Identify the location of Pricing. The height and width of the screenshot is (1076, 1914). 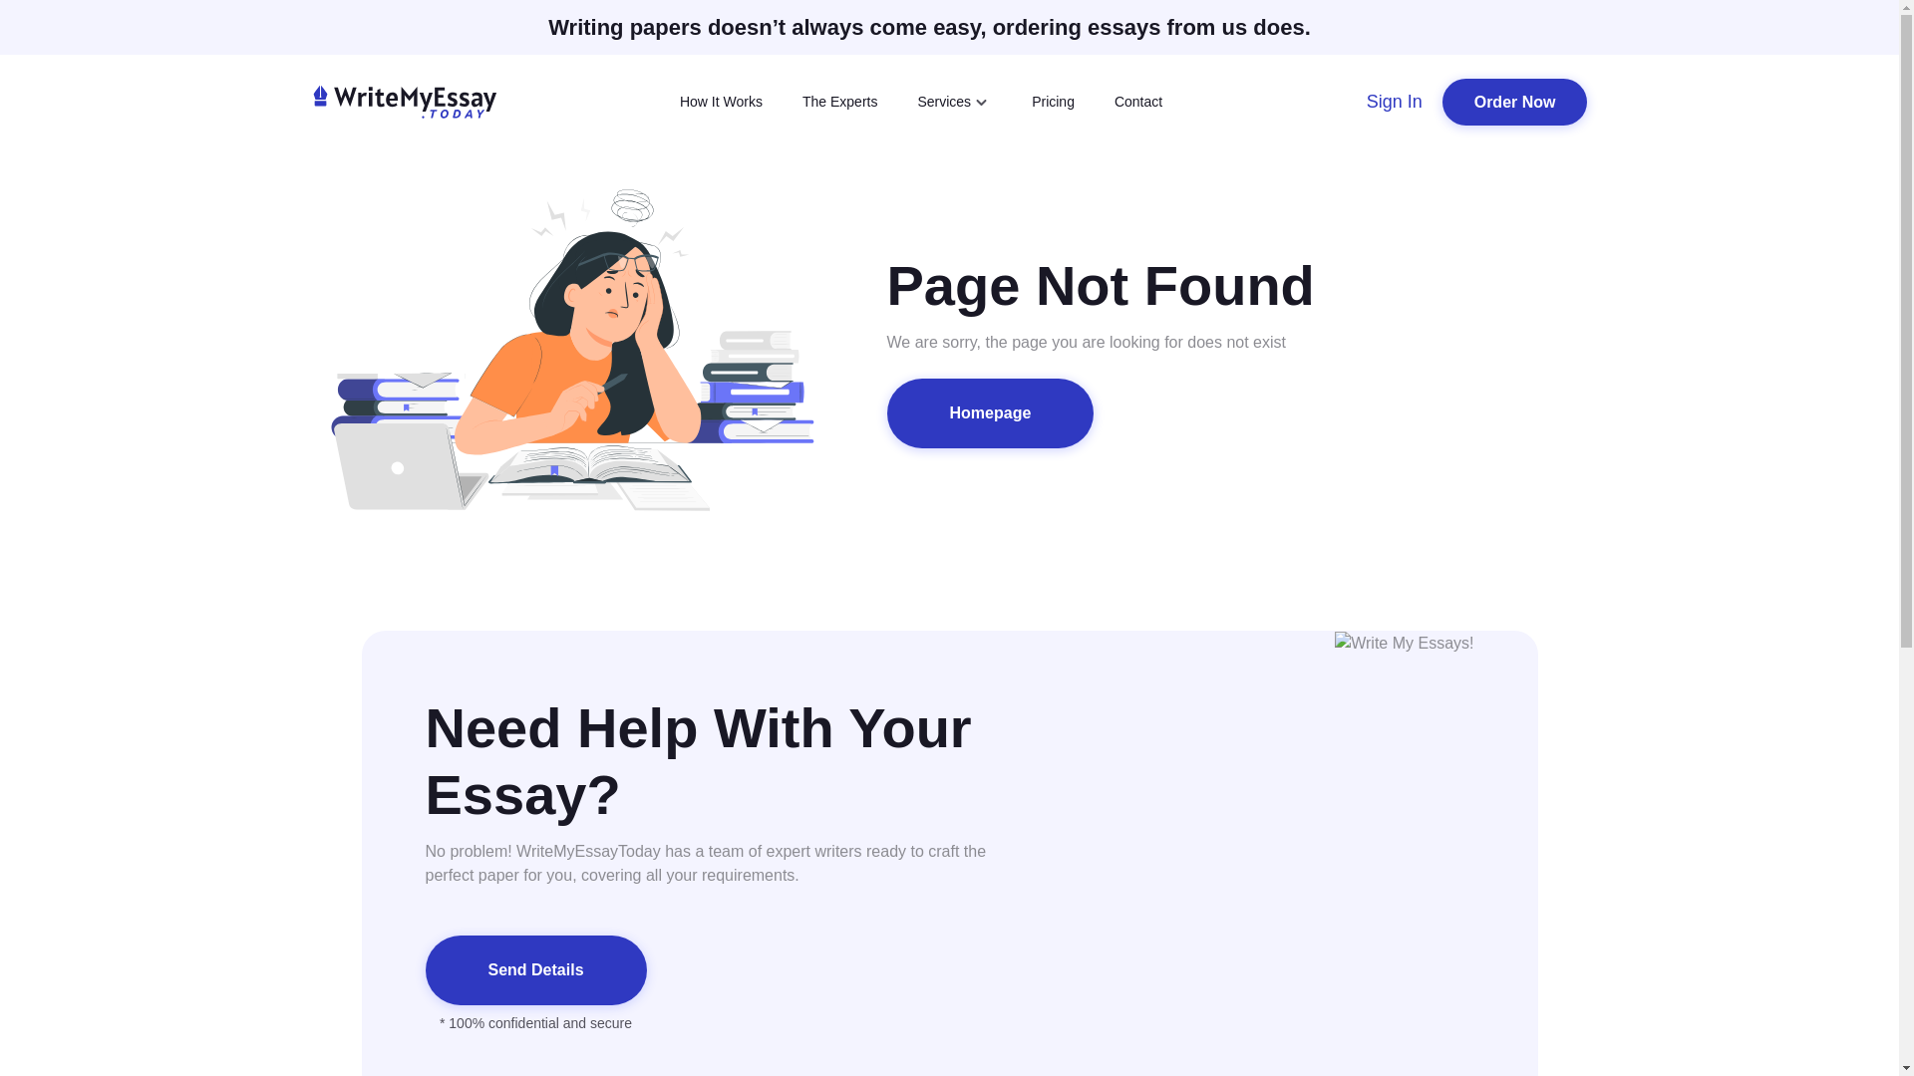
(1053, 102).